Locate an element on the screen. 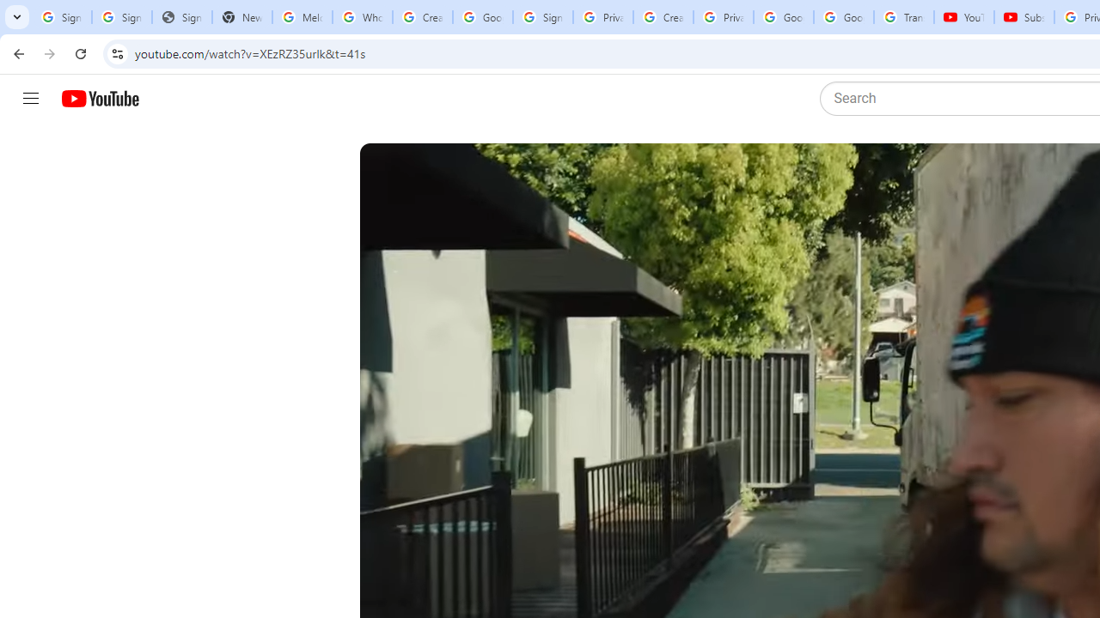 The image size is (1100, 618). New Tab is located at coordinates (242, 17).